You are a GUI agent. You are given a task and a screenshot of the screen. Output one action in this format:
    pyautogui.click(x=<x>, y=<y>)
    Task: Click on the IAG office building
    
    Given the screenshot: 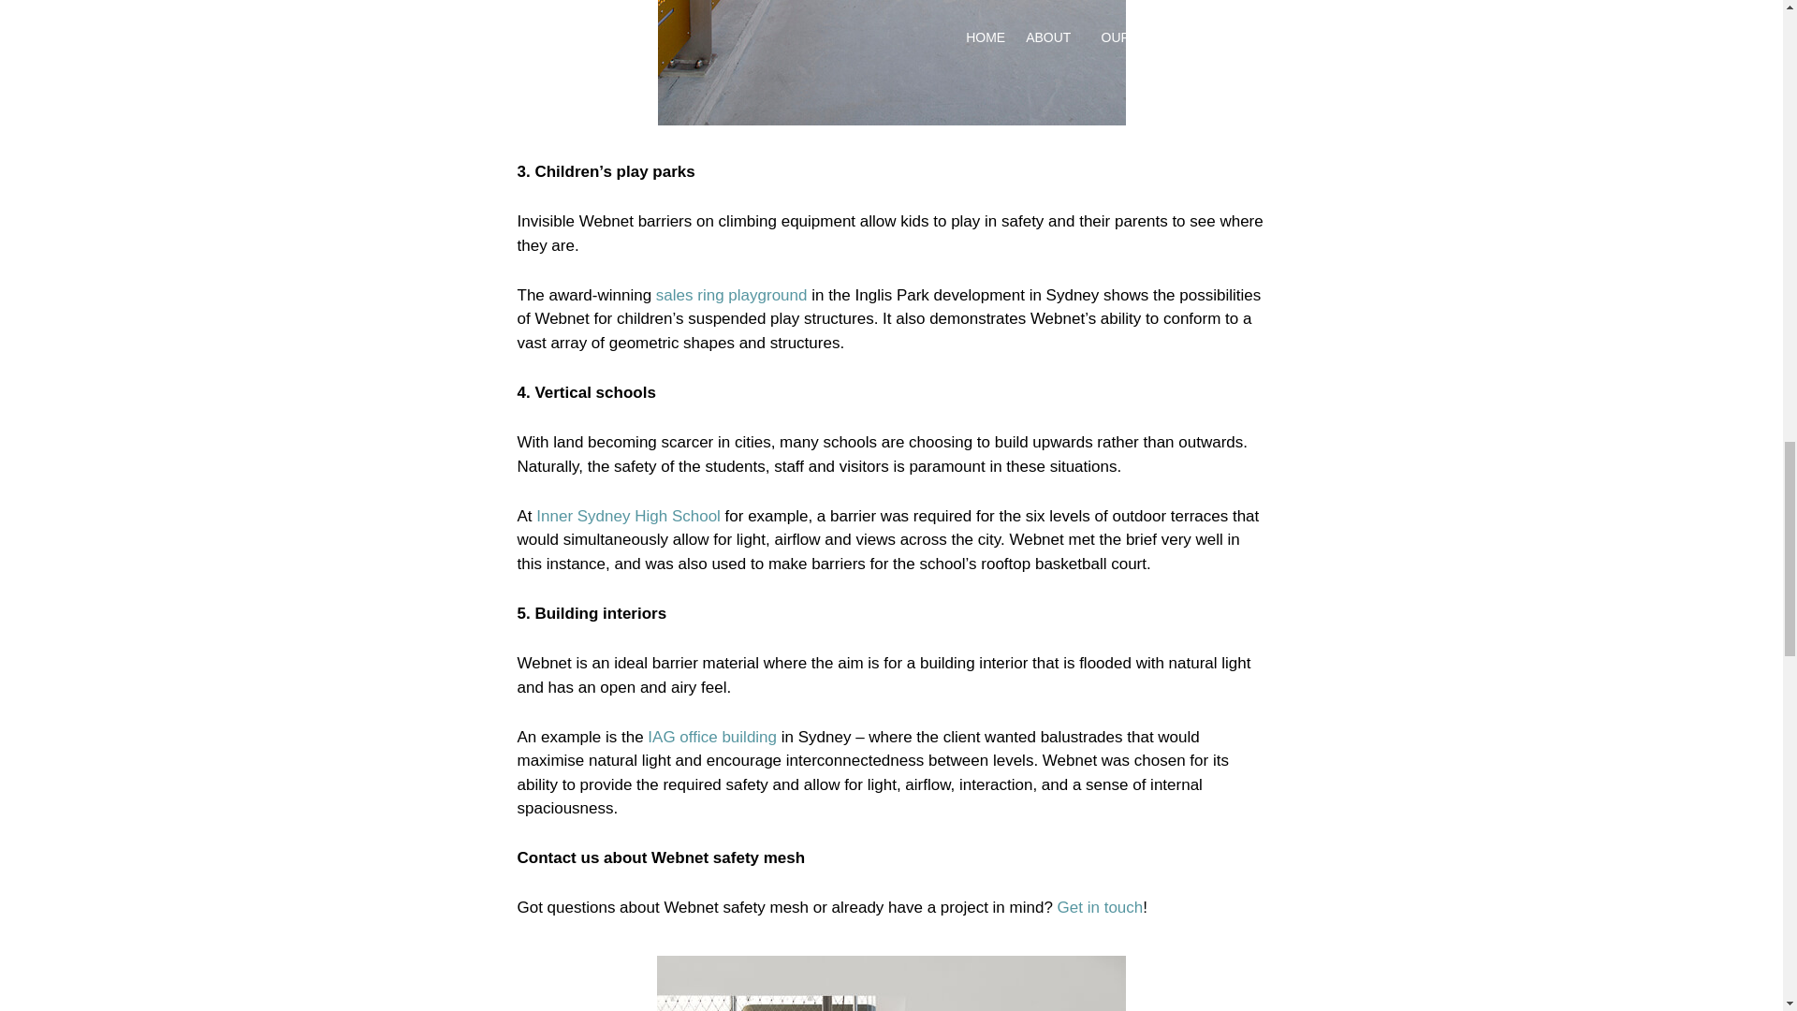 What is the action you would take?
    pyautogui.click(x=711, y=737)
    